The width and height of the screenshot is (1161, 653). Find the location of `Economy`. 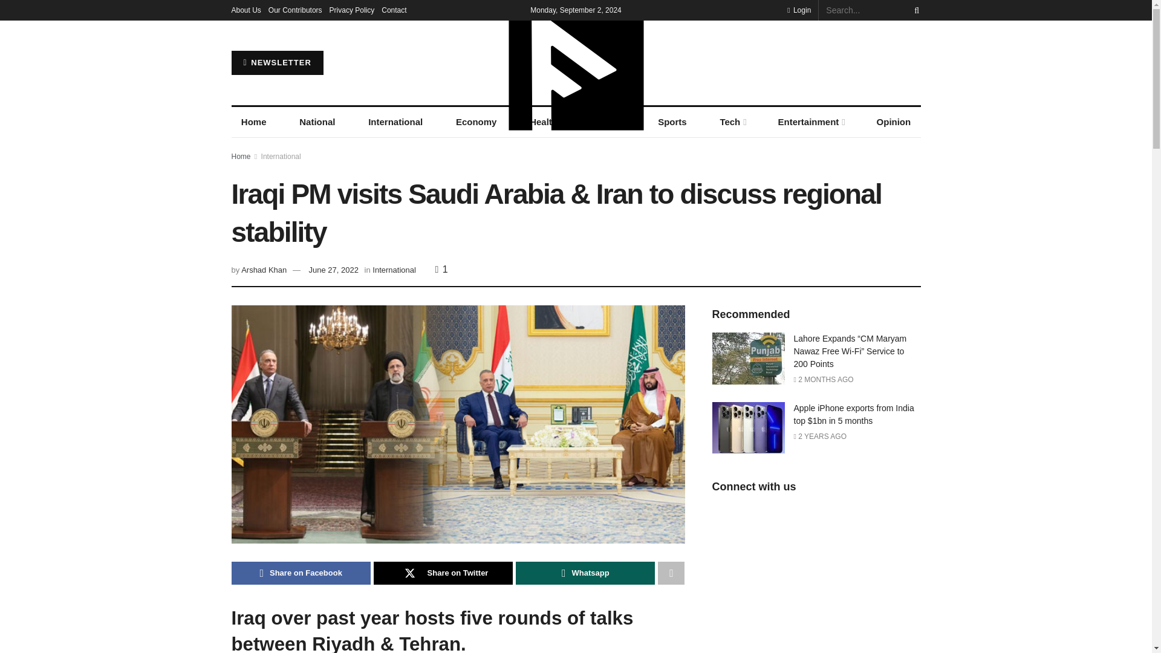

Economy is located at coordinates (476, 122).